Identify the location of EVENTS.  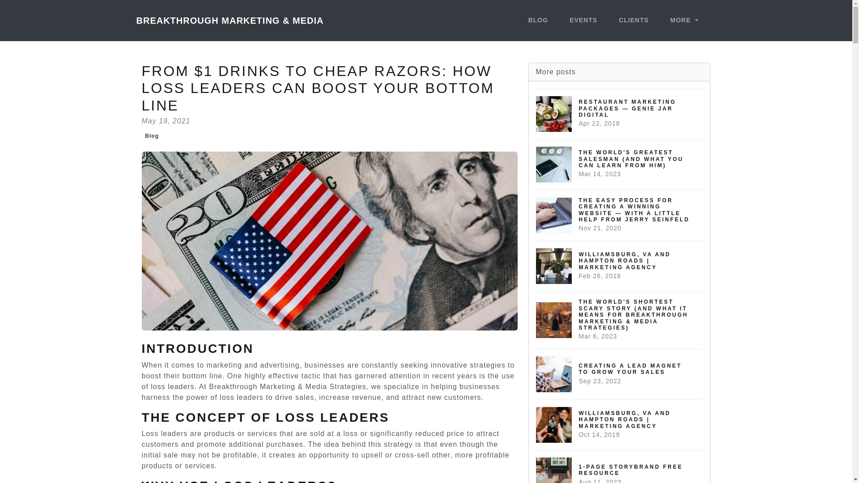
(684, 21).